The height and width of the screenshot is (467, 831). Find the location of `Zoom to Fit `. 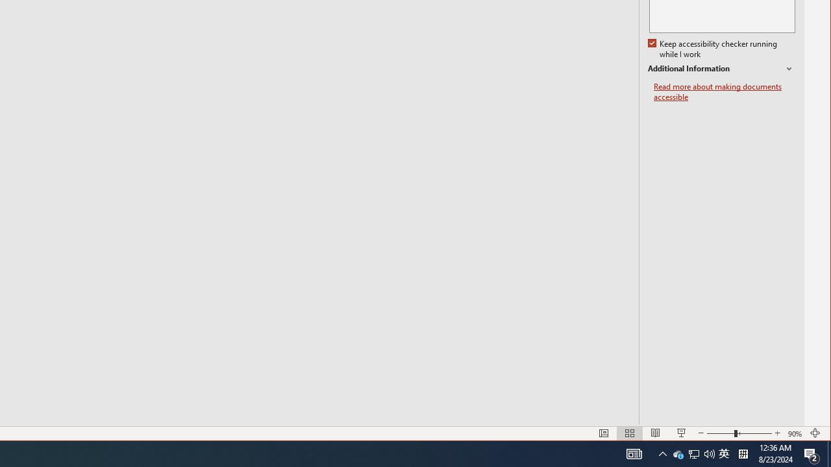

Zoom to Fit  is located at coordinates (796, 433).